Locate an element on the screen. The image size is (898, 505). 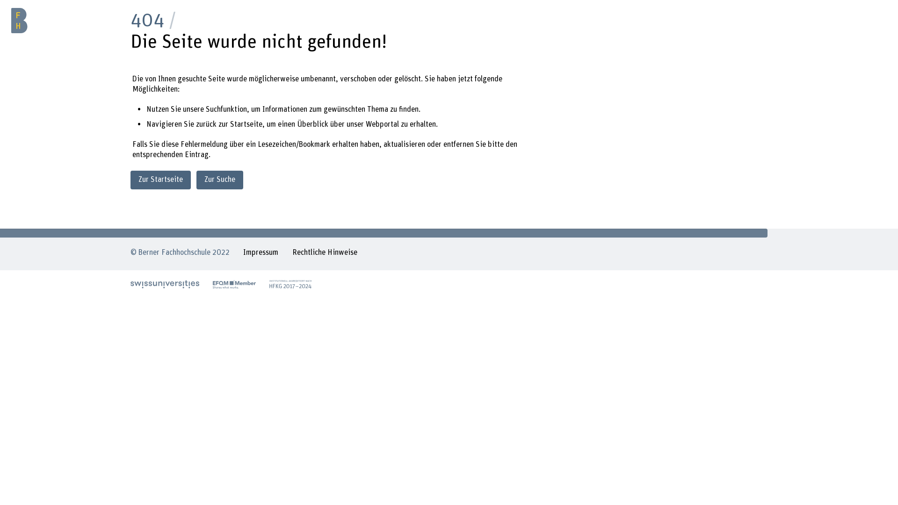
EFQM Member is located at coordinates (234, 284).